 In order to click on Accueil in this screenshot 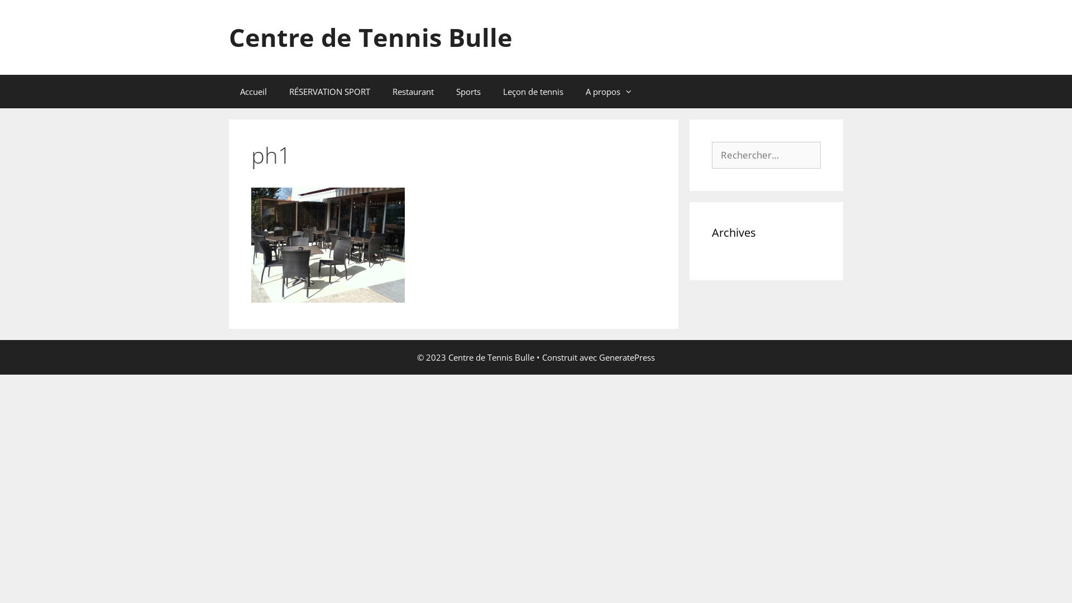, I will do `click(253, 92)`.